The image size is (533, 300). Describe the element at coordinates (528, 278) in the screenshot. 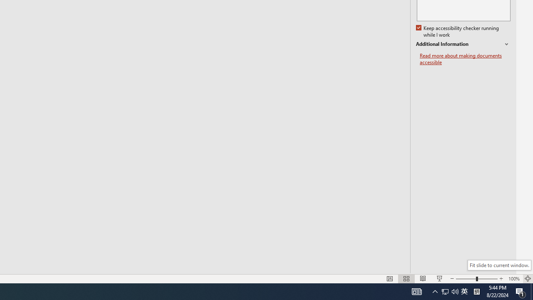

I see `Zoom to Fit ` at that location.